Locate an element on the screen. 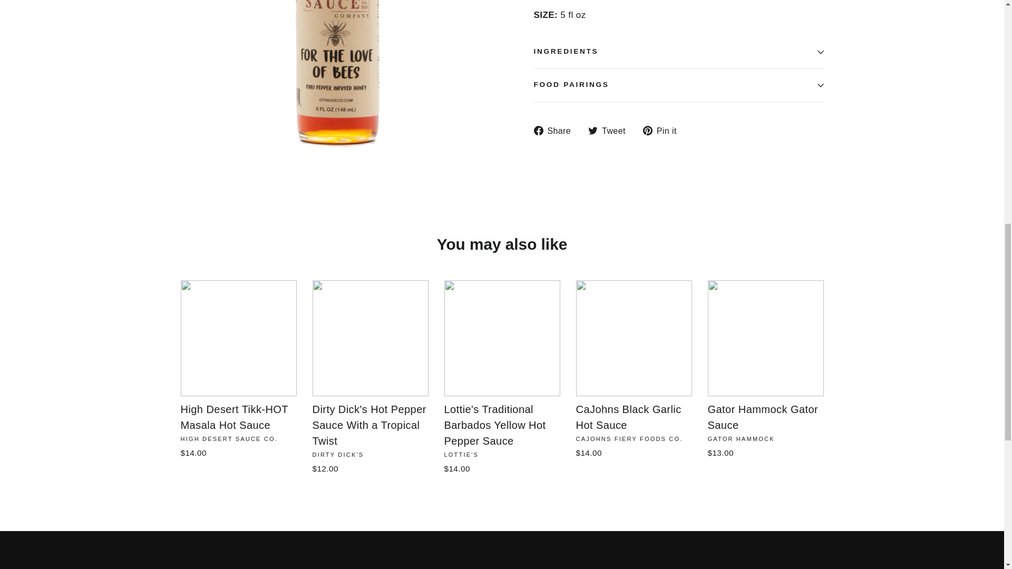 Image resolution: width=1012 pixels, height=569 pixels. Pin on Pinterest is located at coordinates (664, 131).